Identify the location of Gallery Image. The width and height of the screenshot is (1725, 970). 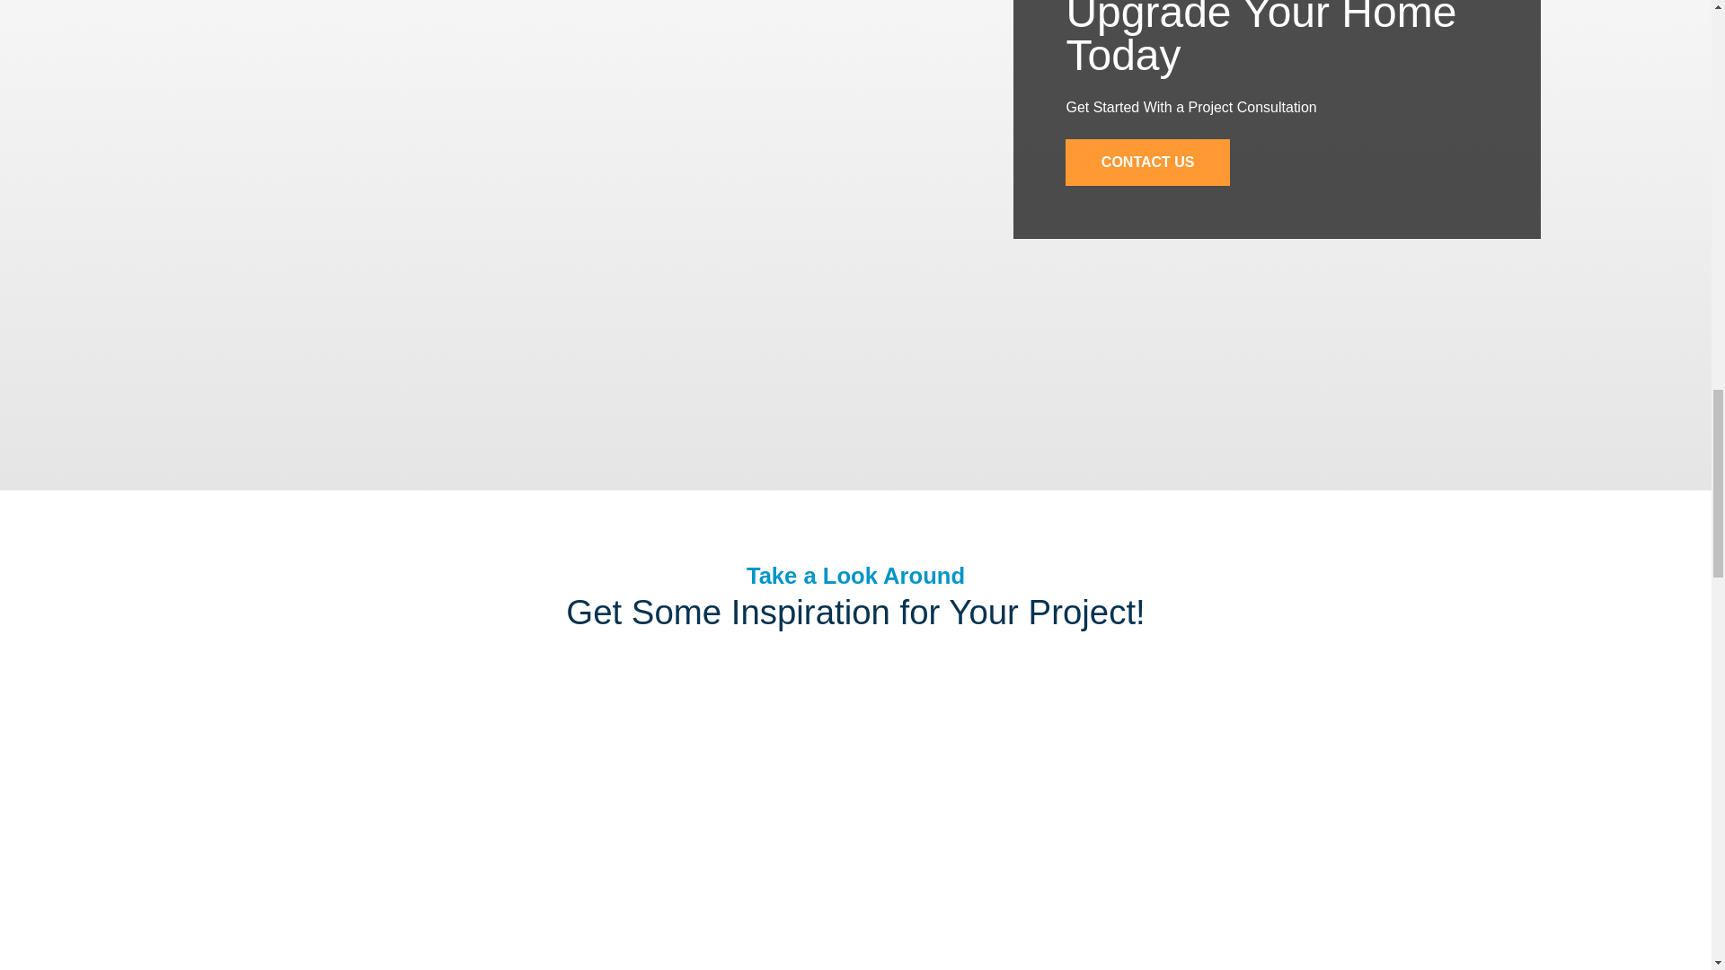
(501, 929).